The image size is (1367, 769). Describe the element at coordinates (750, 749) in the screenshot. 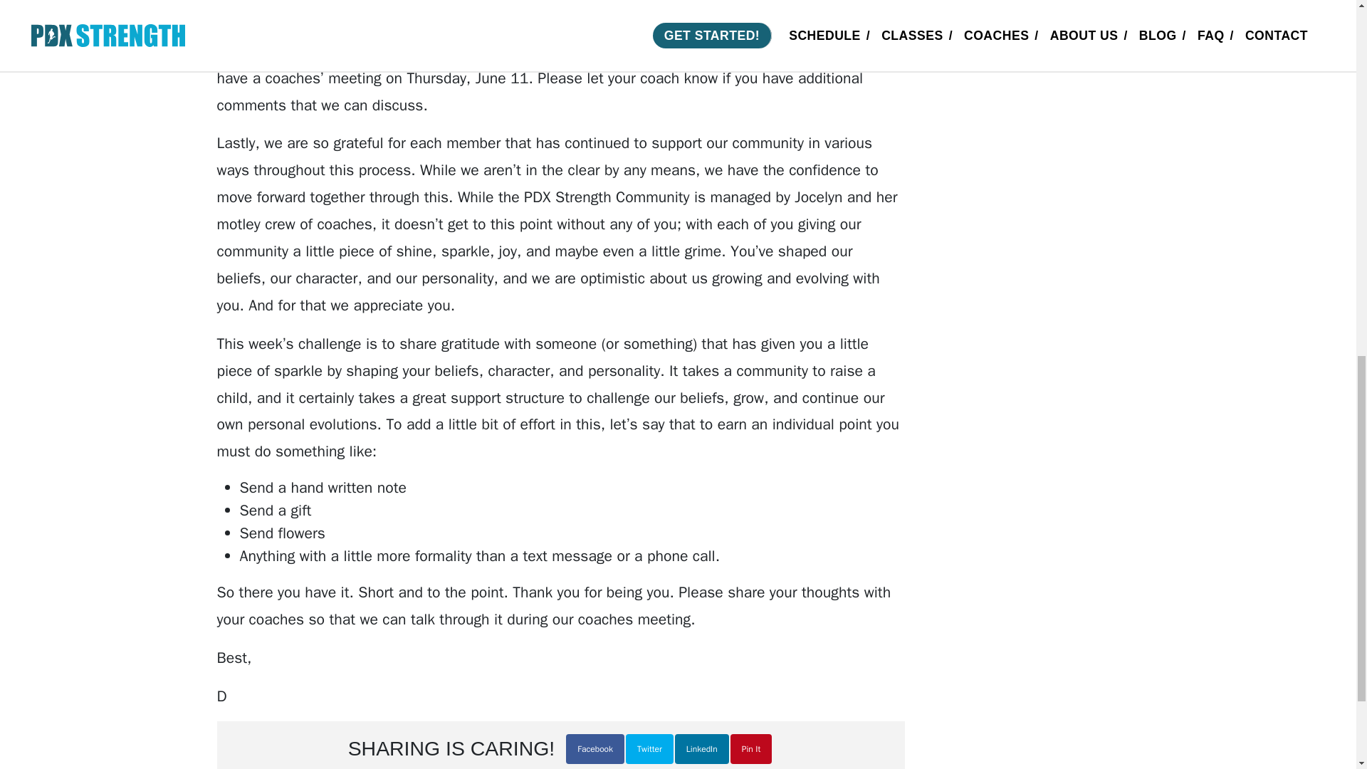

I see `Pin It` at that location.